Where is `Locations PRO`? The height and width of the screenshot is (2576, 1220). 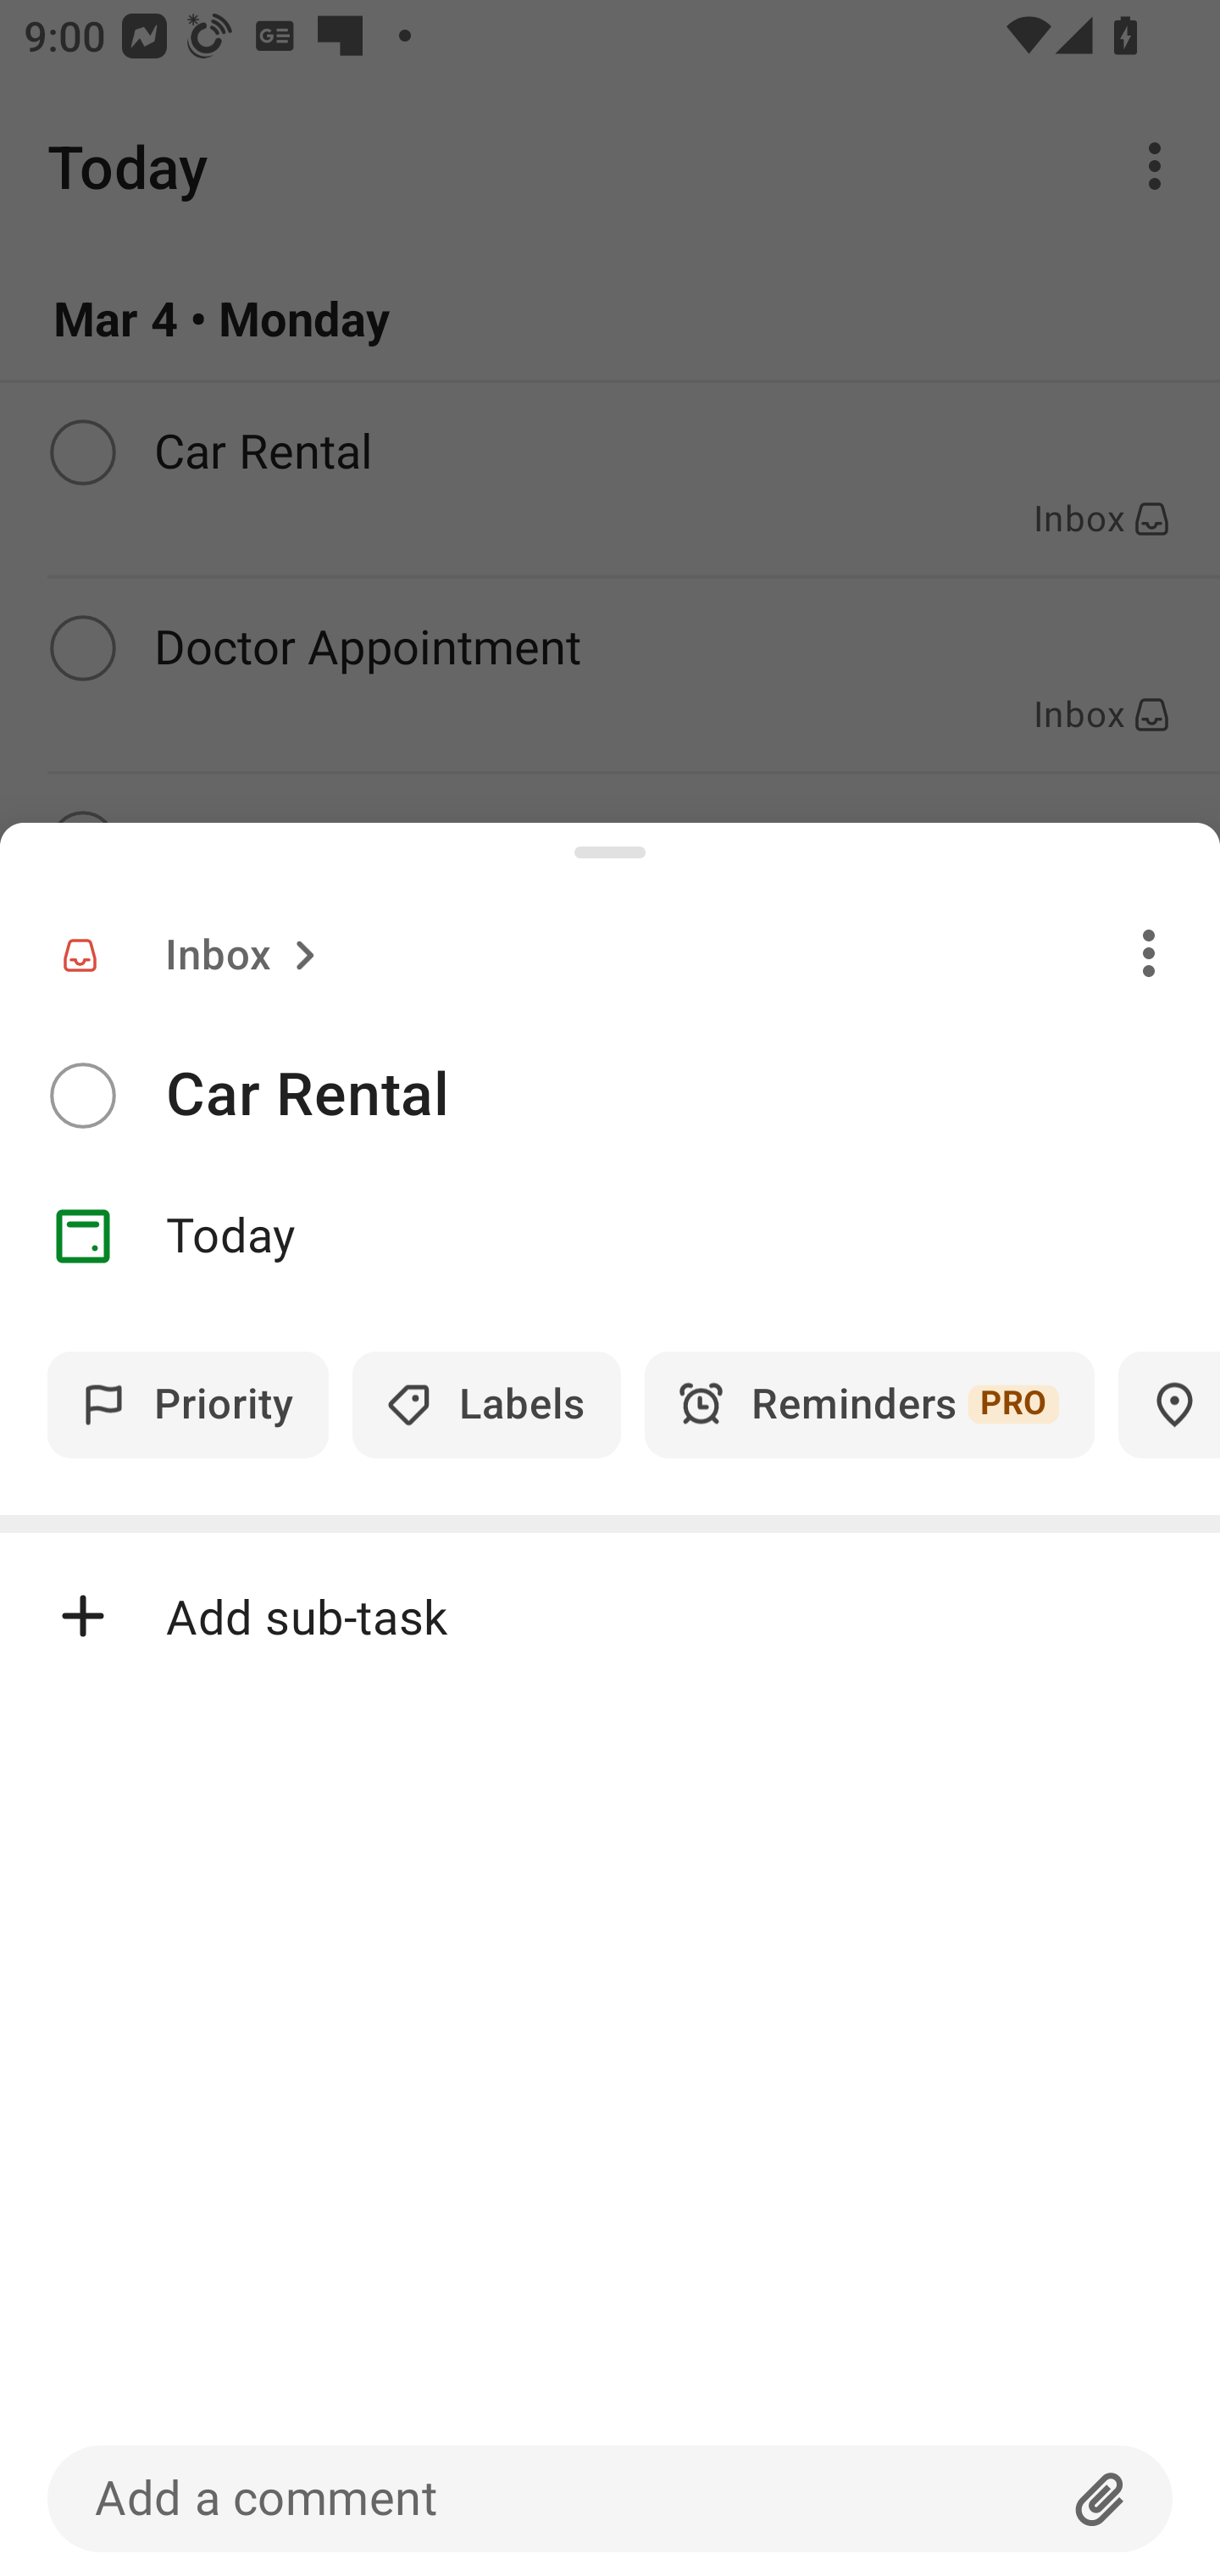 Locations PRO is located at coordinates (1169, 1405).